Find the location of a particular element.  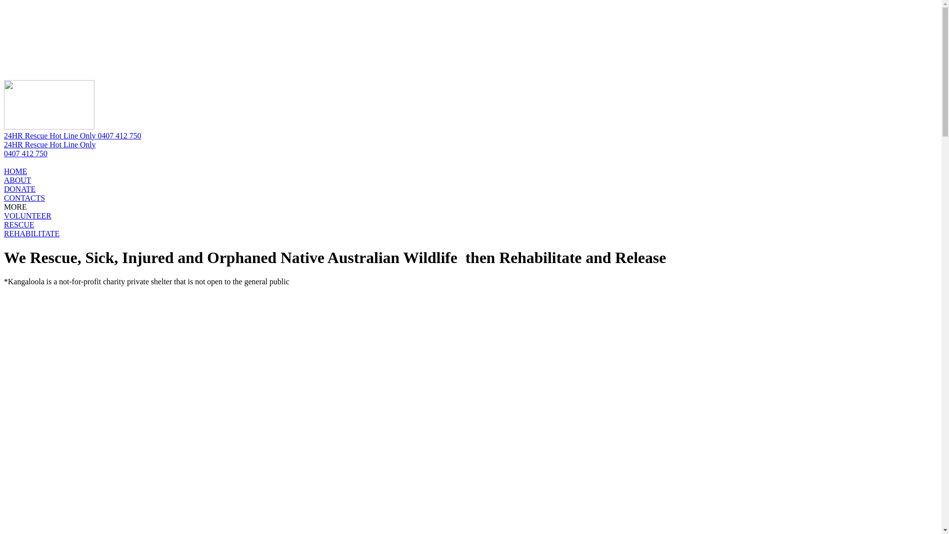

ABOUT is located at coordinates (18, 180).